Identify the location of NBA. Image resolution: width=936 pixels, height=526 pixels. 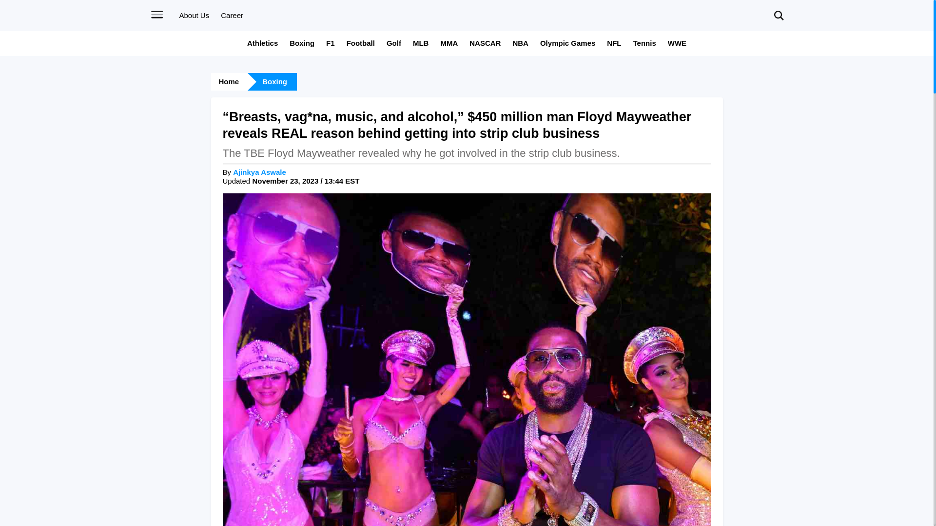
(520, 43).